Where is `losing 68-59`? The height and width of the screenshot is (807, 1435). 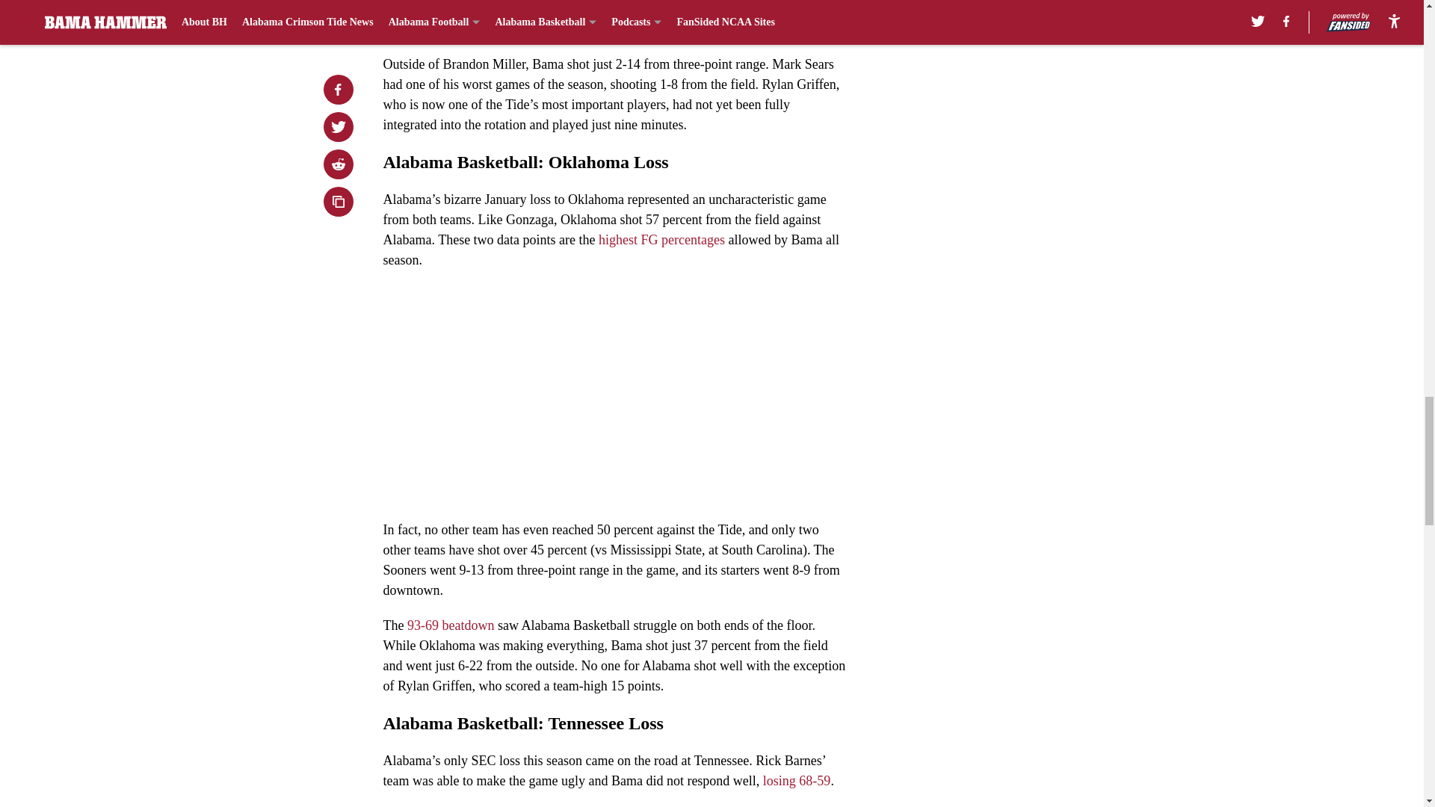 losing 68-59 is located at coordinates (797, 780).